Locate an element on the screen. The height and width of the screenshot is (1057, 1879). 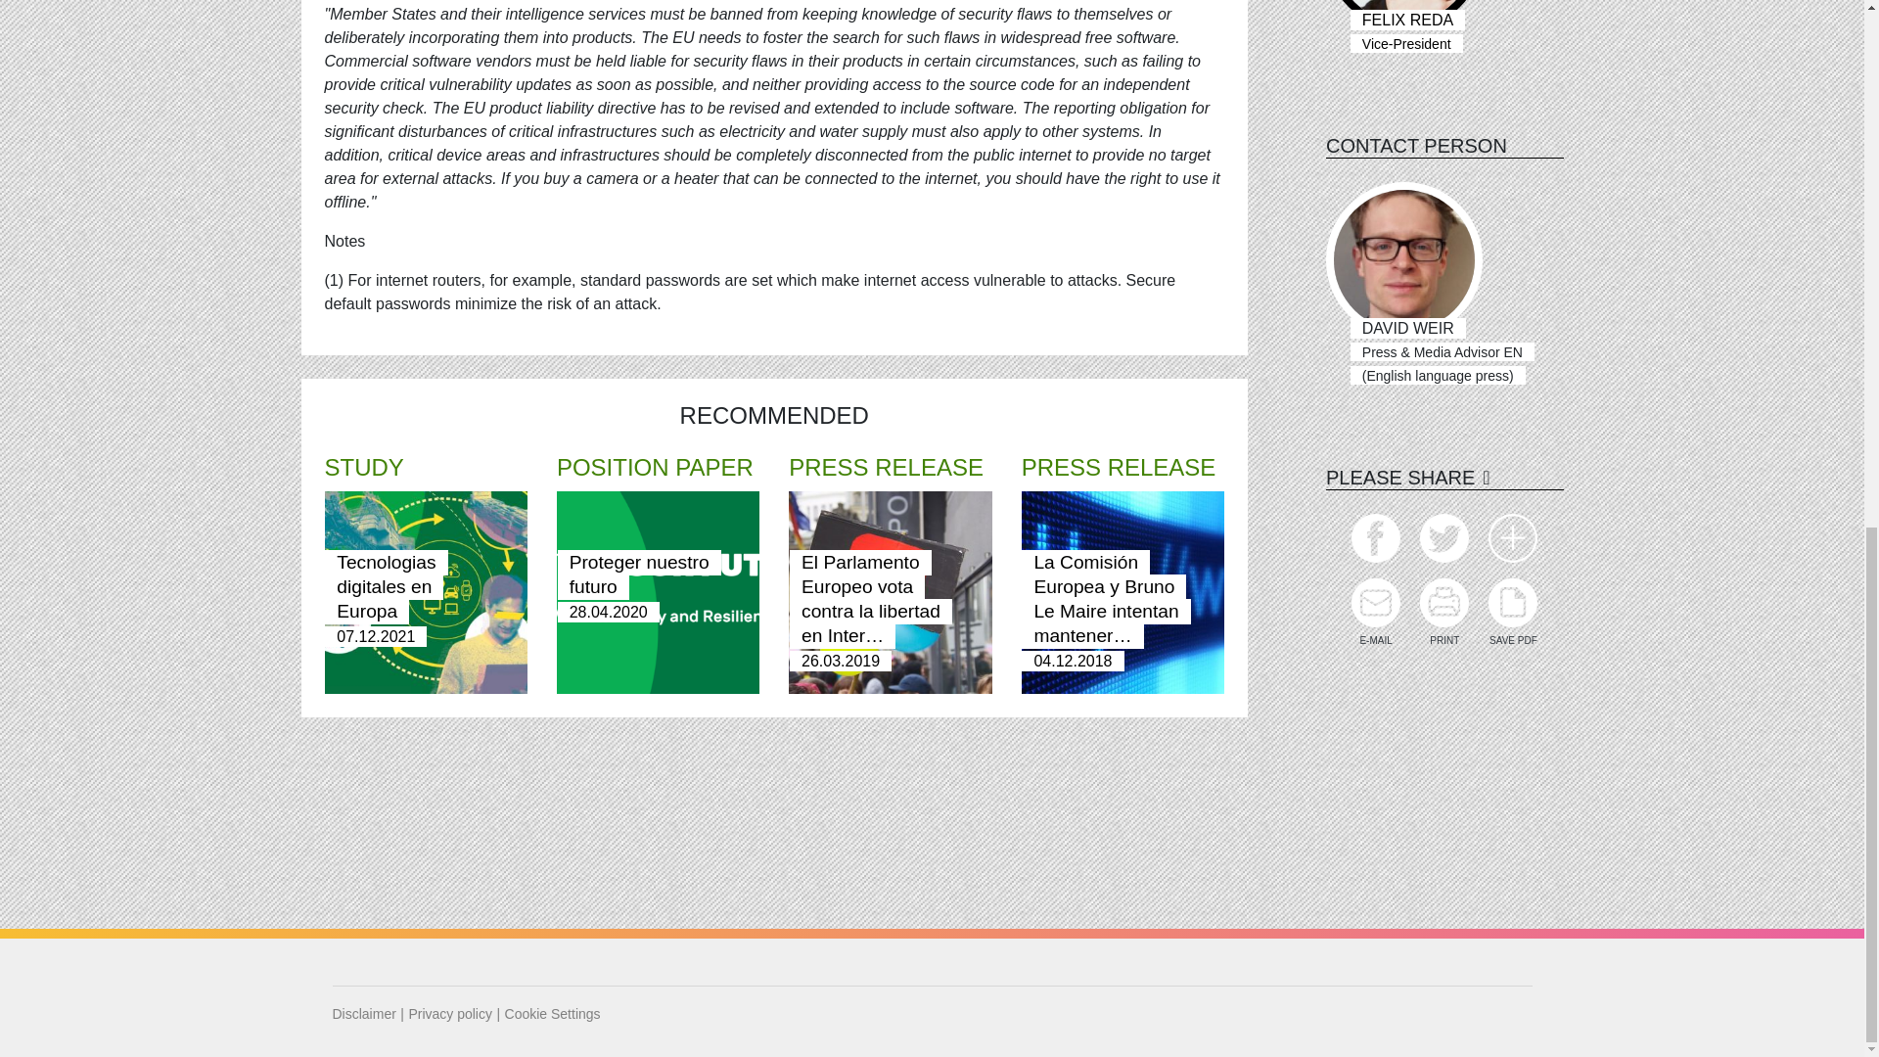
Privacy policy is located at coordinates (450, 1014).